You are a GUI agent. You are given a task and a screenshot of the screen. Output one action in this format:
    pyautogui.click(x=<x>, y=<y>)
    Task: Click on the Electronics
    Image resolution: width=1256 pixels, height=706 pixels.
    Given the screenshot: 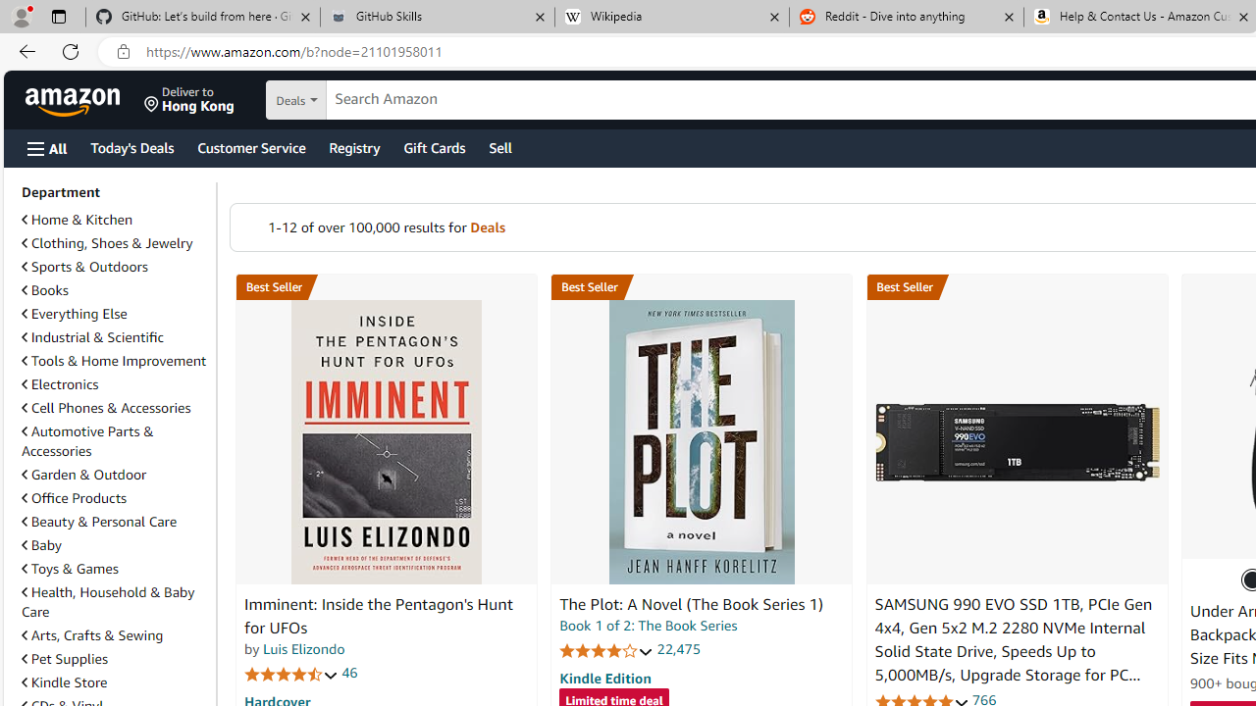 What is the action you would take?
    pyautogui.click(x=115, y=384)
    